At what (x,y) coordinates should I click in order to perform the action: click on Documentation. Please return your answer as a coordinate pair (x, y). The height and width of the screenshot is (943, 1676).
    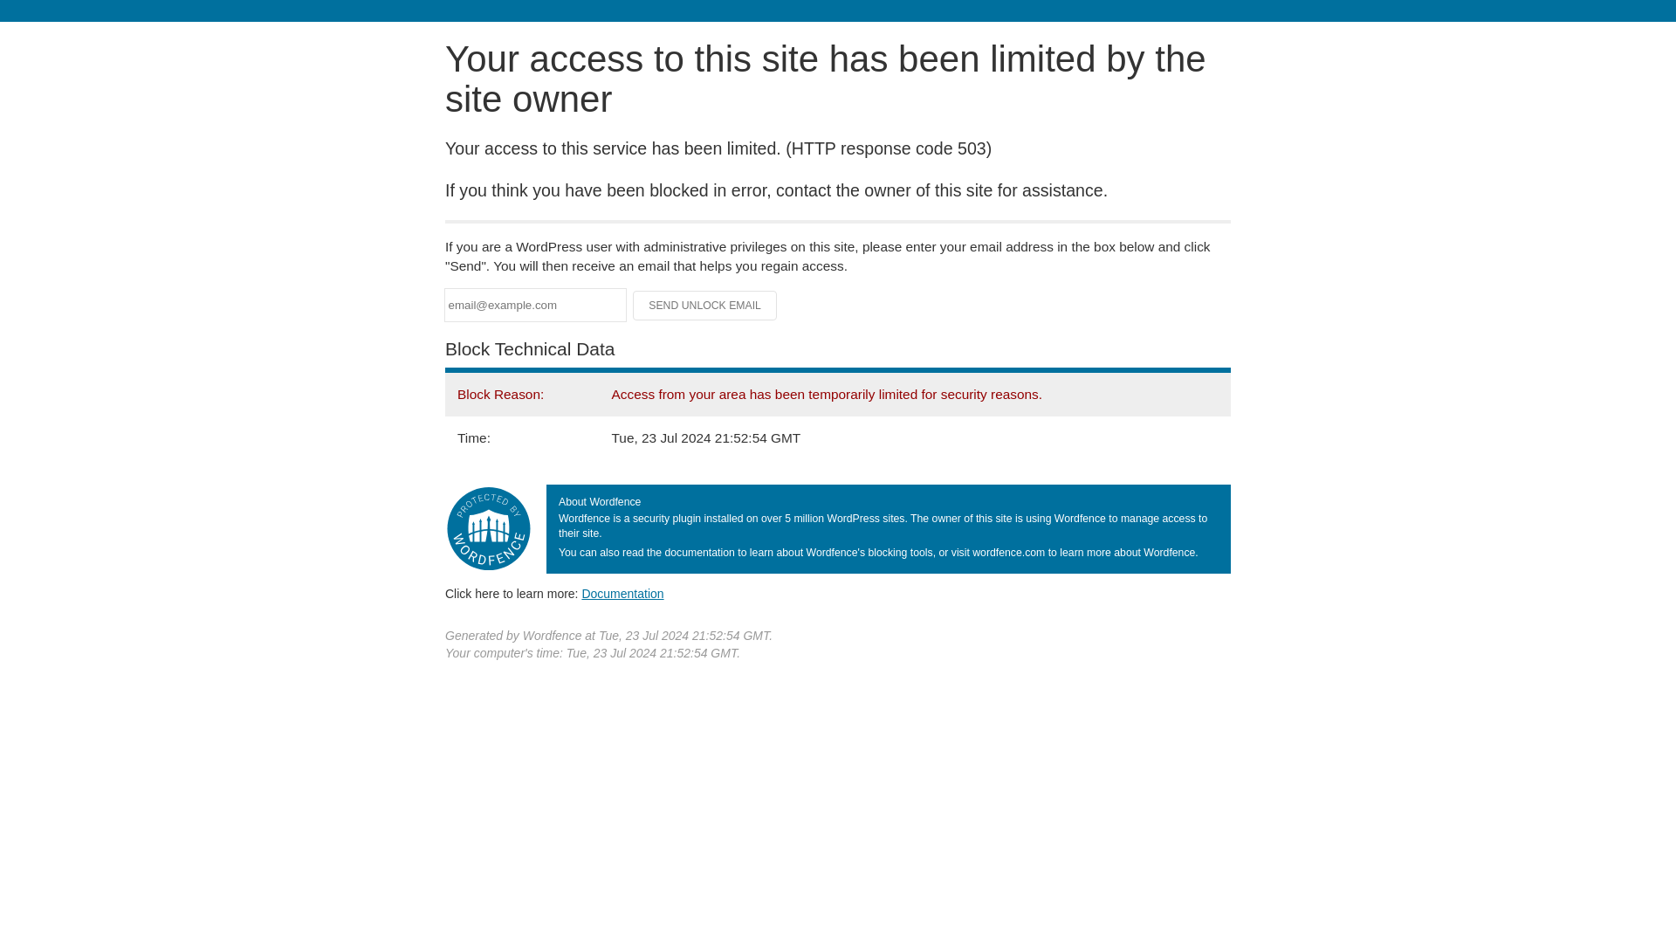
    Looking at the image, I should click on (622, 593).